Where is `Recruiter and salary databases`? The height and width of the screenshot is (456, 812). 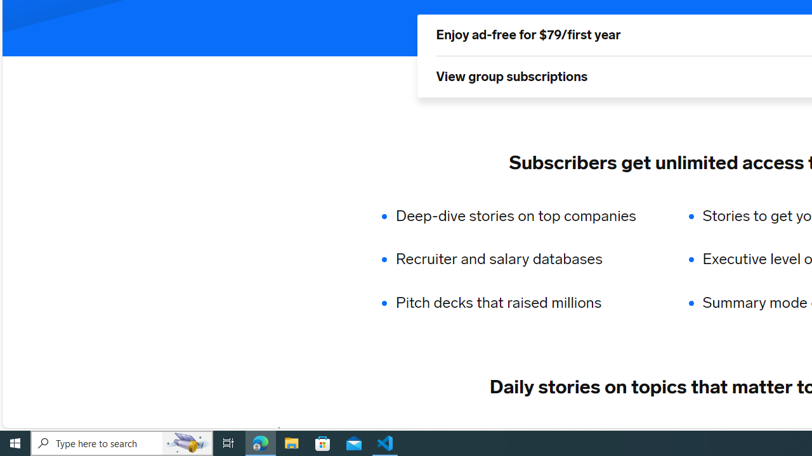 Recruiter and salary databases is located at coordinates (524, 260).